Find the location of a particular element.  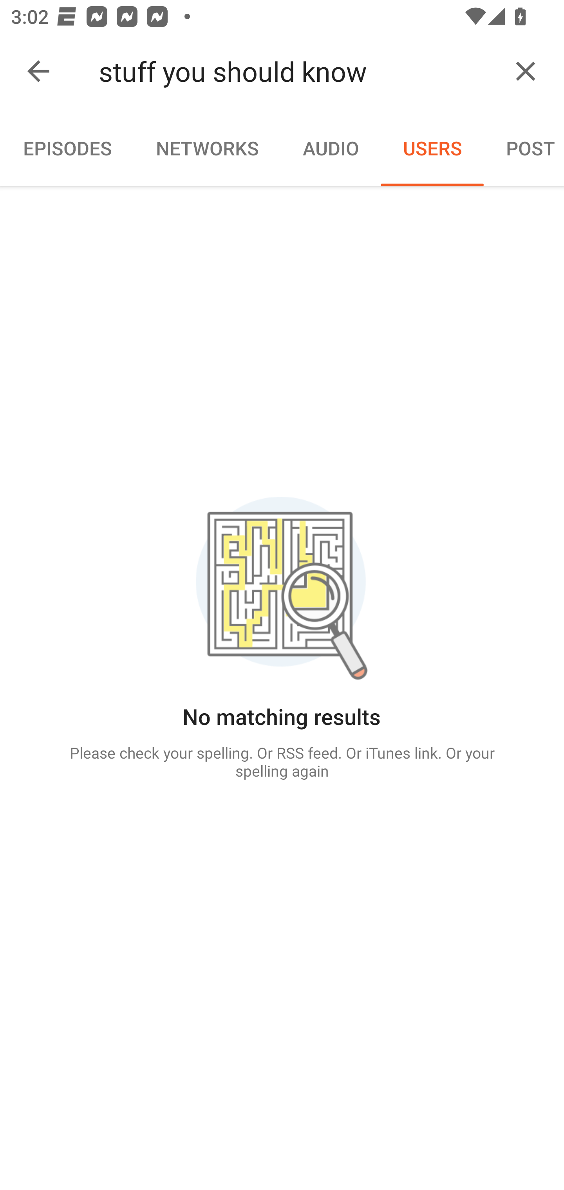

stuff you should know is located at coordinates (298, 71).